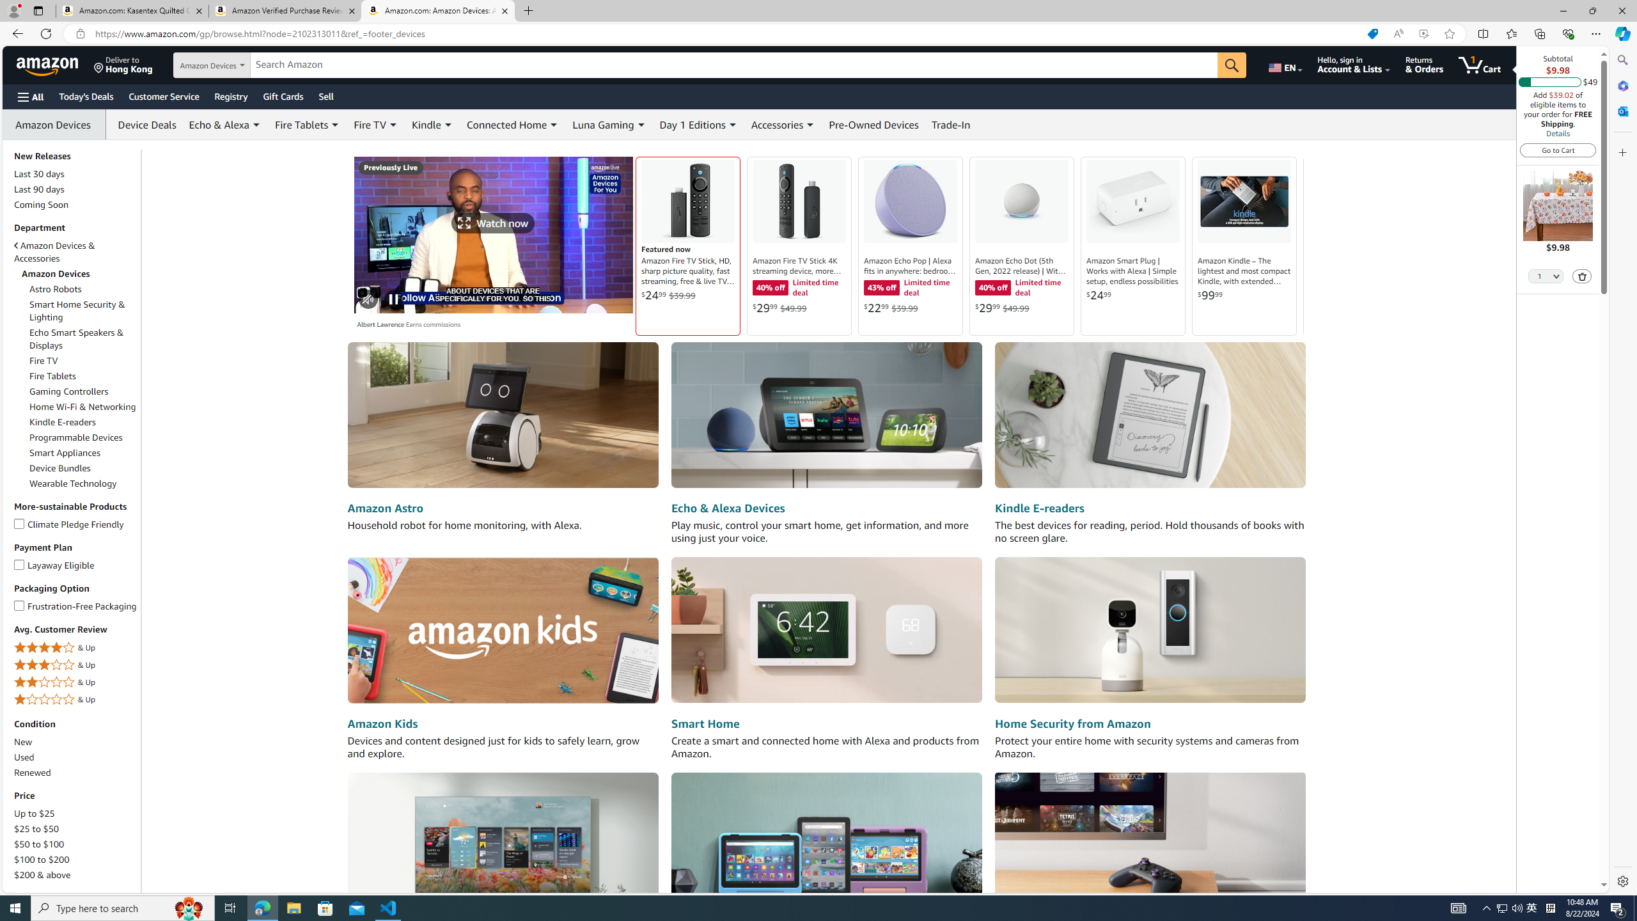  What do you see at coordinates (448, 125) in the screenshot?
I see `Expand Kindle` at bounding box center [448, 125].